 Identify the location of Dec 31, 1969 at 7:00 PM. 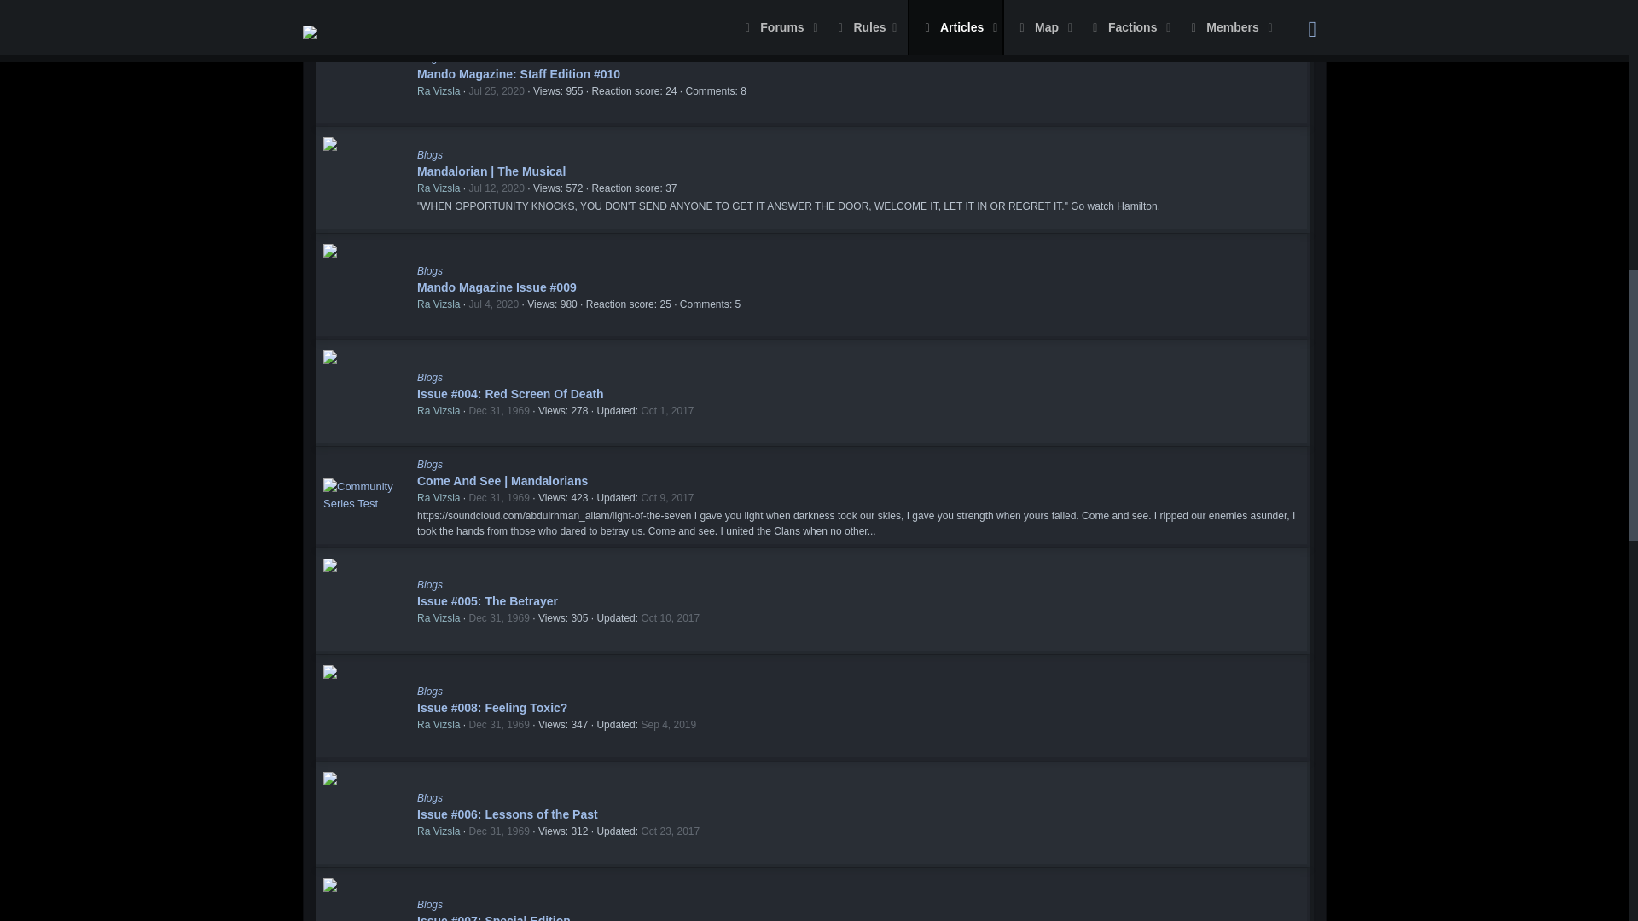
(498, 497).